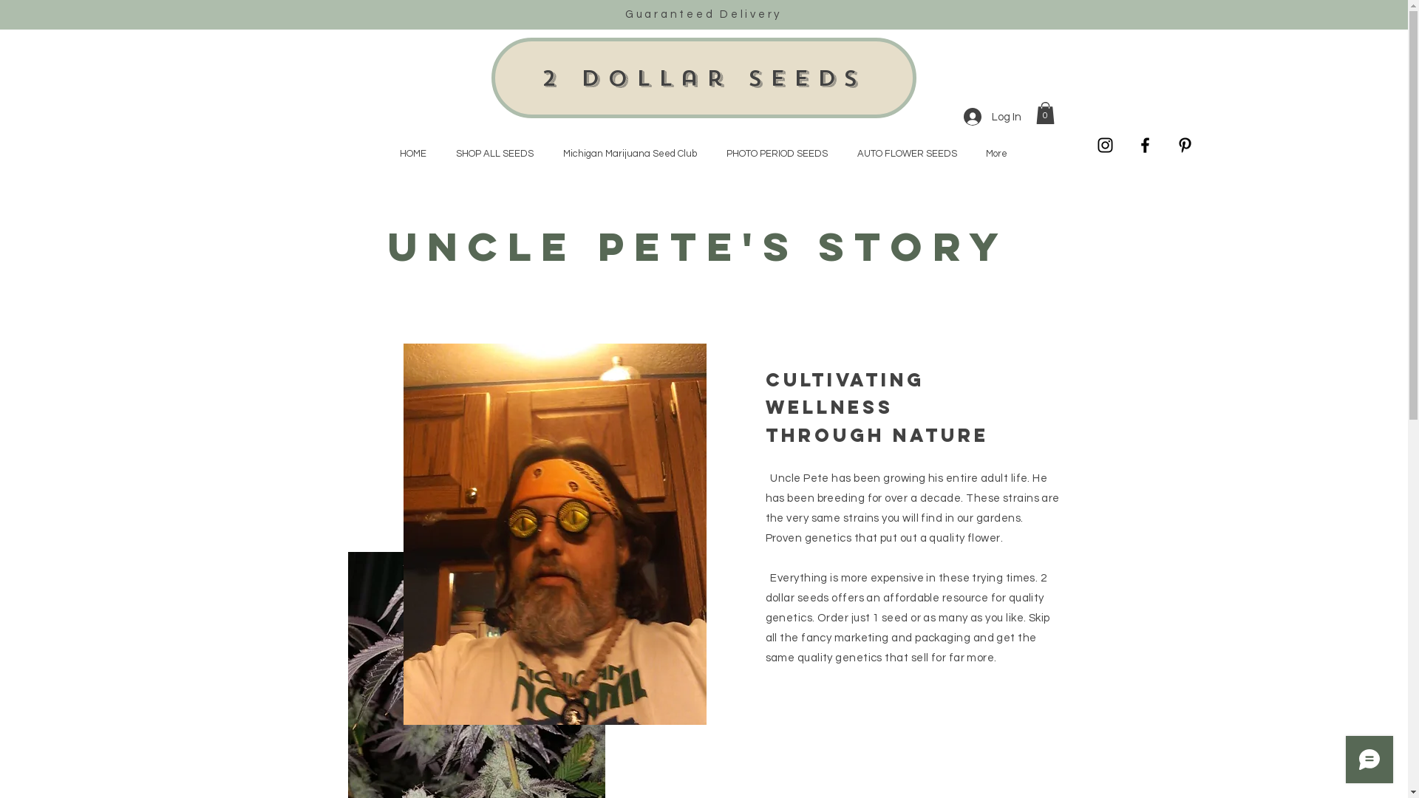 The height and width of the screenshot is (798, 1419). Describe the element at coordinates (704, 78) in the screenshot. I see `2 Dollar Seeds` at that location.